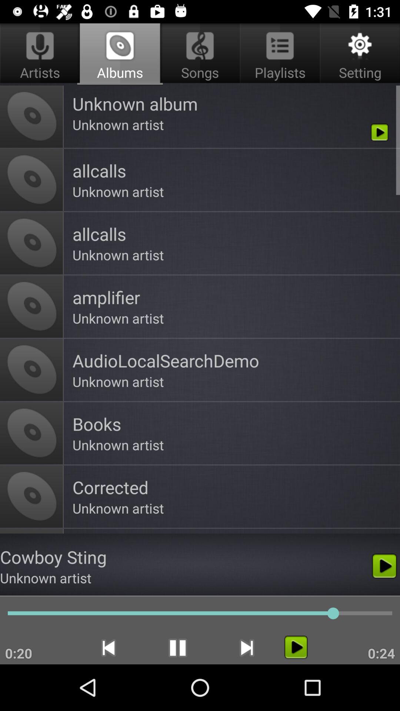 The image size is (400, 711). I want to click on turn off icon above unknown album icon, so click(359, 54).